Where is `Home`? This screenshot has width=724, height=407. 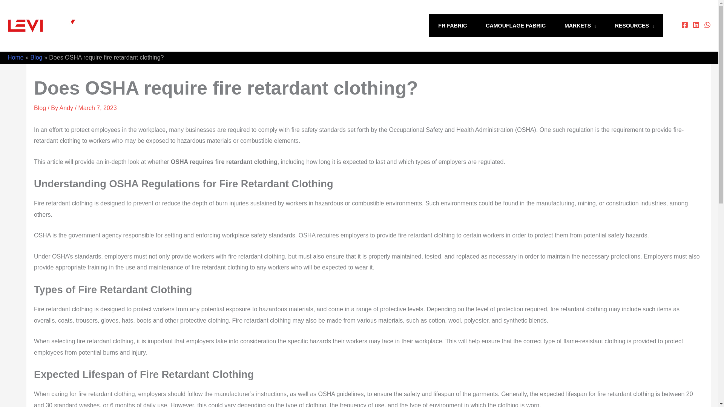 Home is located at coordinates (15, 57).